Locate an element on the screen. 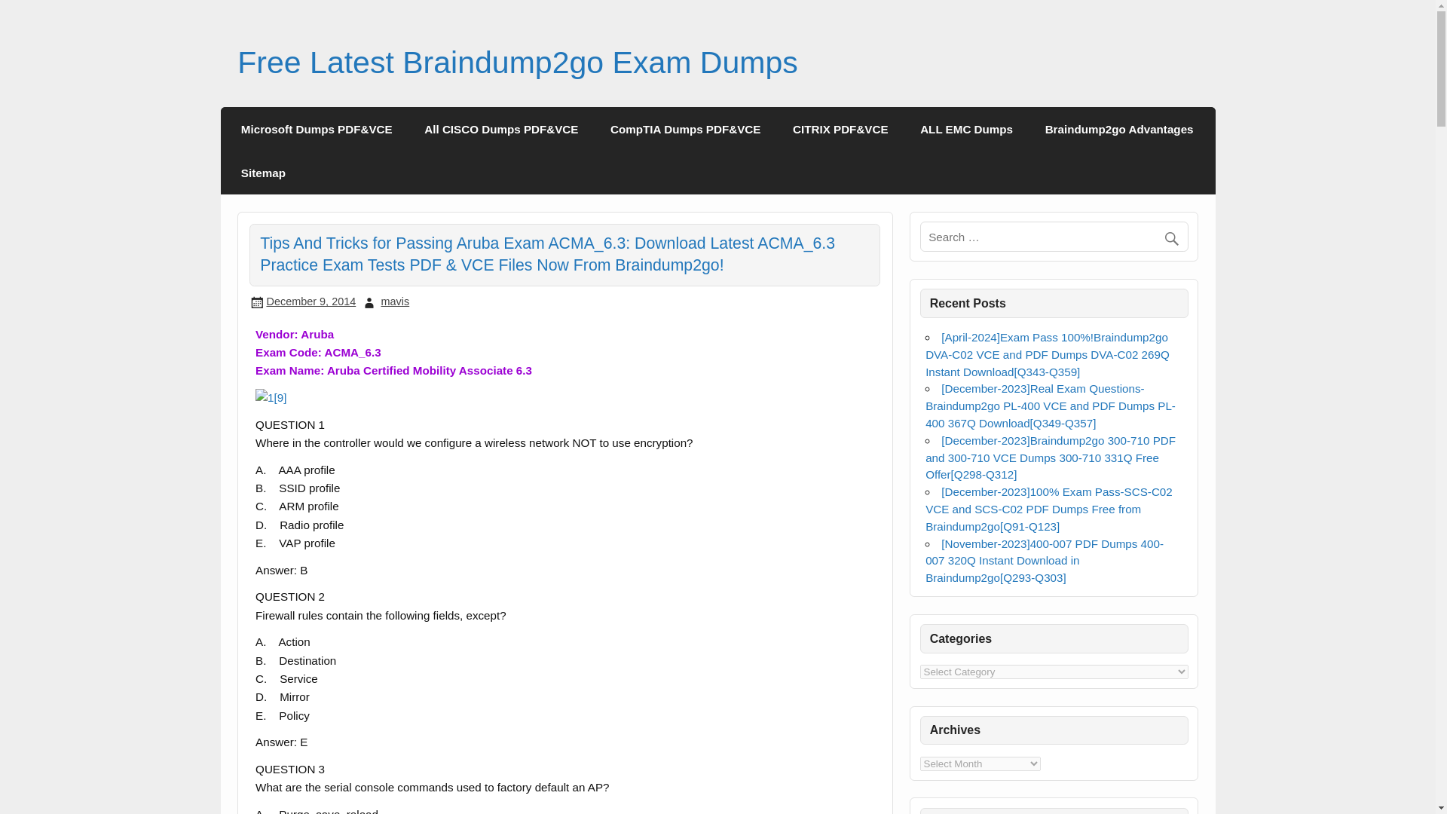 Image resolution: width=1447 pixels, height=814 pixels. December 9, 2014 is located at coordinates (311, 301).